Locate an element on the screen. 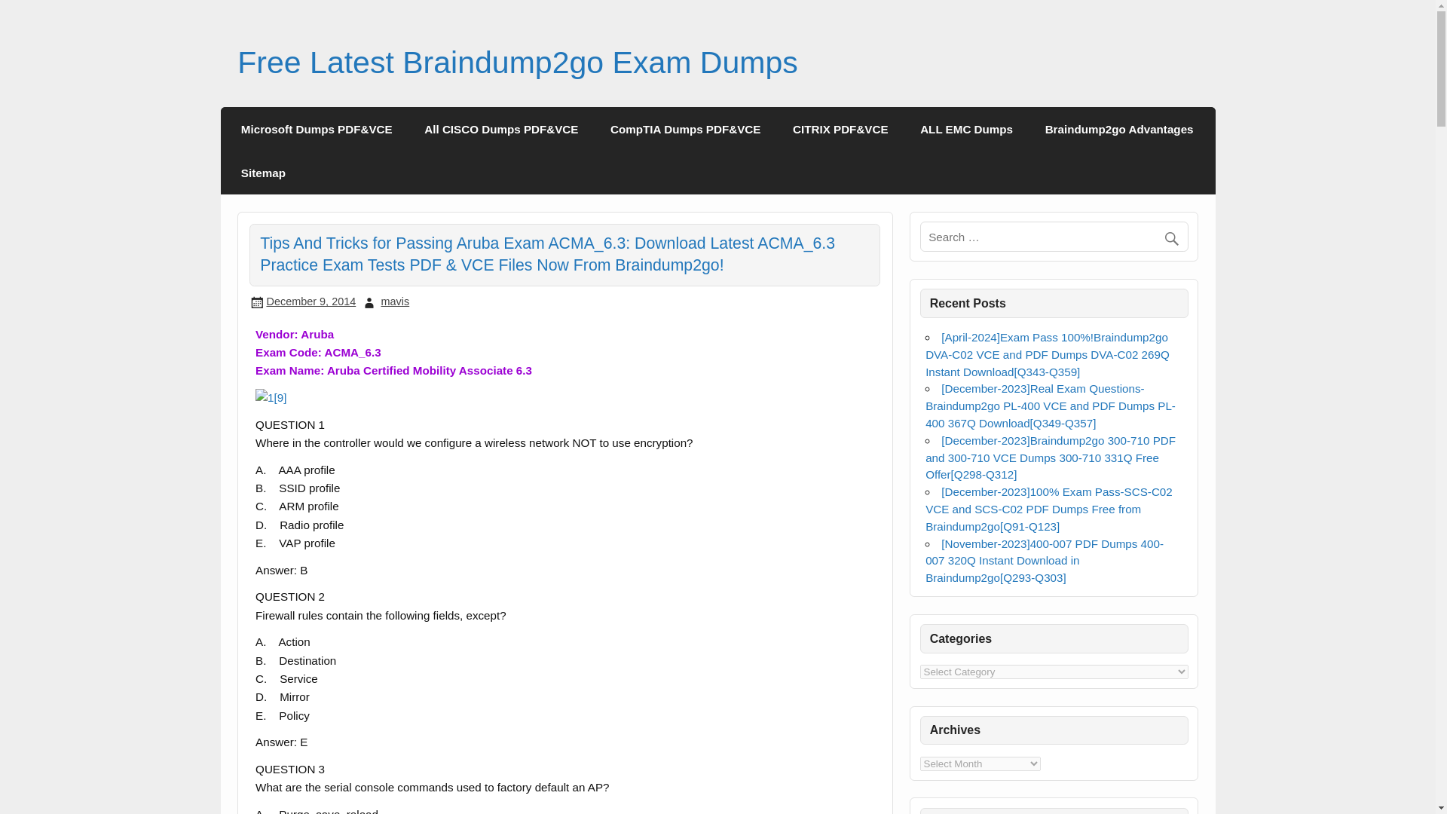 Image resolution: width=1447 pixels, height=814 pixels. December 9, 2014 is located at coordinates (311, 301).